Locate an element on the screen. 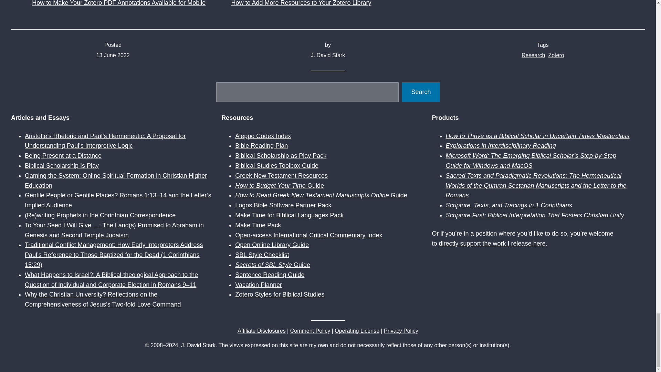 This screenshot has height=372, width=661. Biblical Scholarship Is Play is located at coordinates (62, 165).